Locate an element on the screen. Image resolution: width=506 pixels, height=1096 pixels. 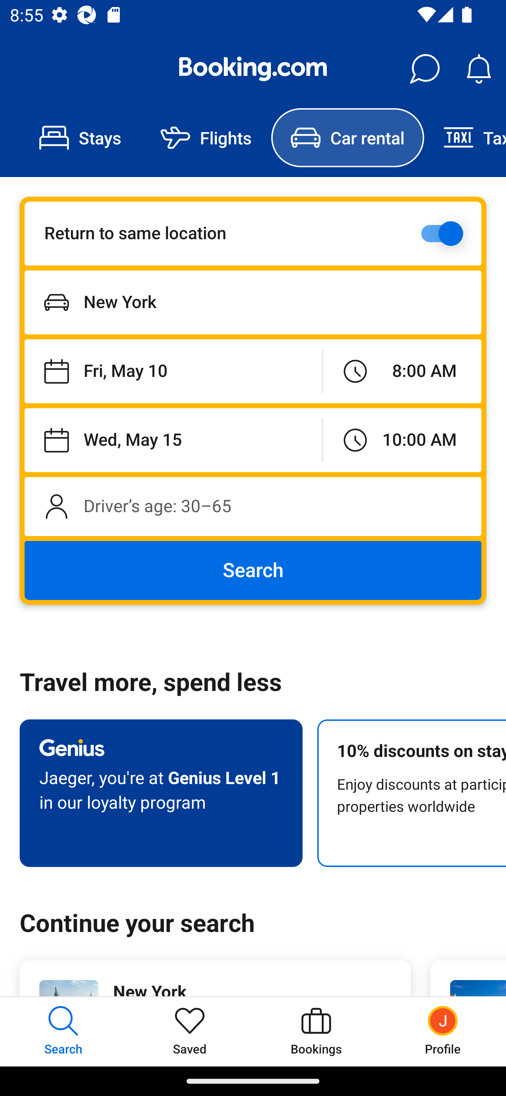
Pick-up time: 08:00:00.000 is located at coordinates (402, 372).